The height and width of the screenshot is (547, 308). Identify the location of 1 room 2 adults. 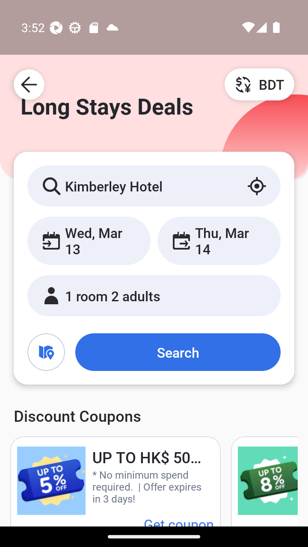
(154, 295).